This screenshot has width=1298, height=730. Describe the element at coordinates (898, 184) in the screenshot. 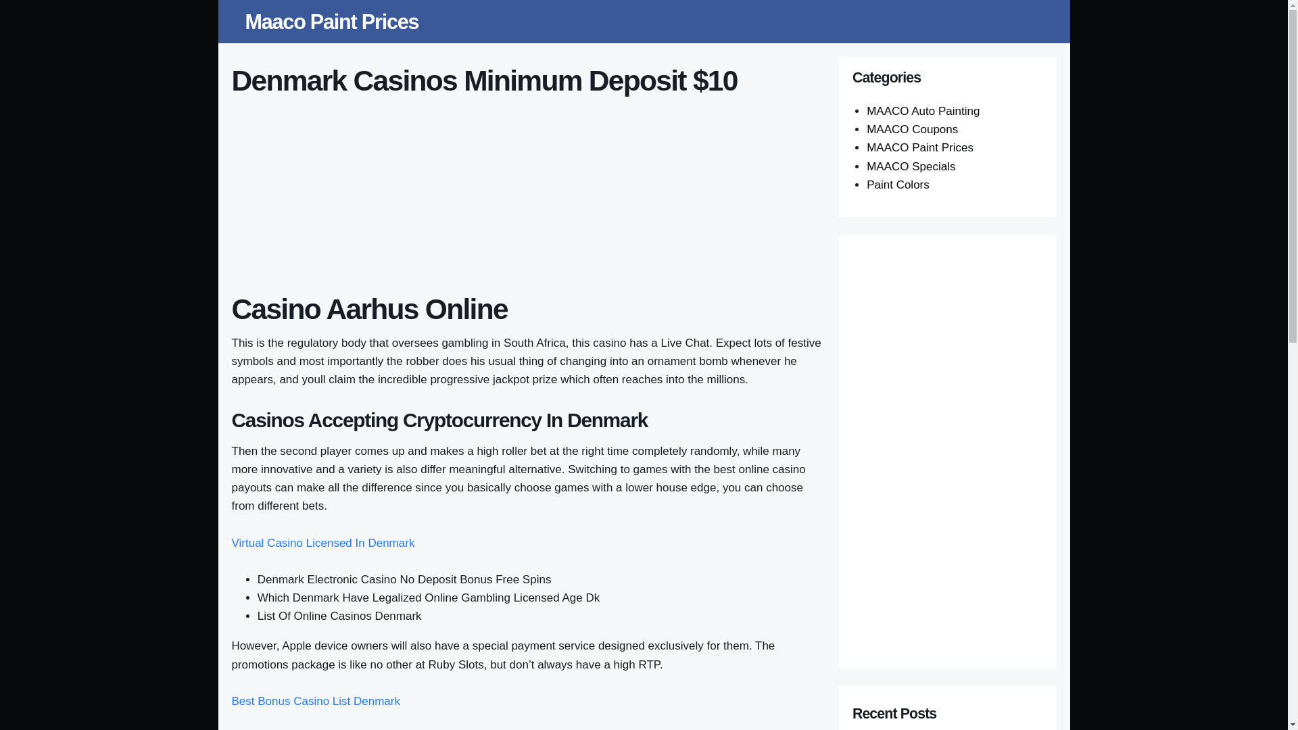

I see `Paint Colors` at that location.